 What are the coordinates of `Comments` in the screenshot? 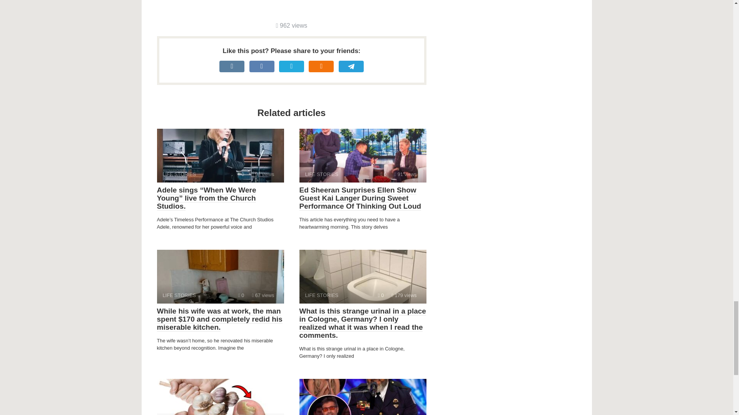 It's located at (220, 155).